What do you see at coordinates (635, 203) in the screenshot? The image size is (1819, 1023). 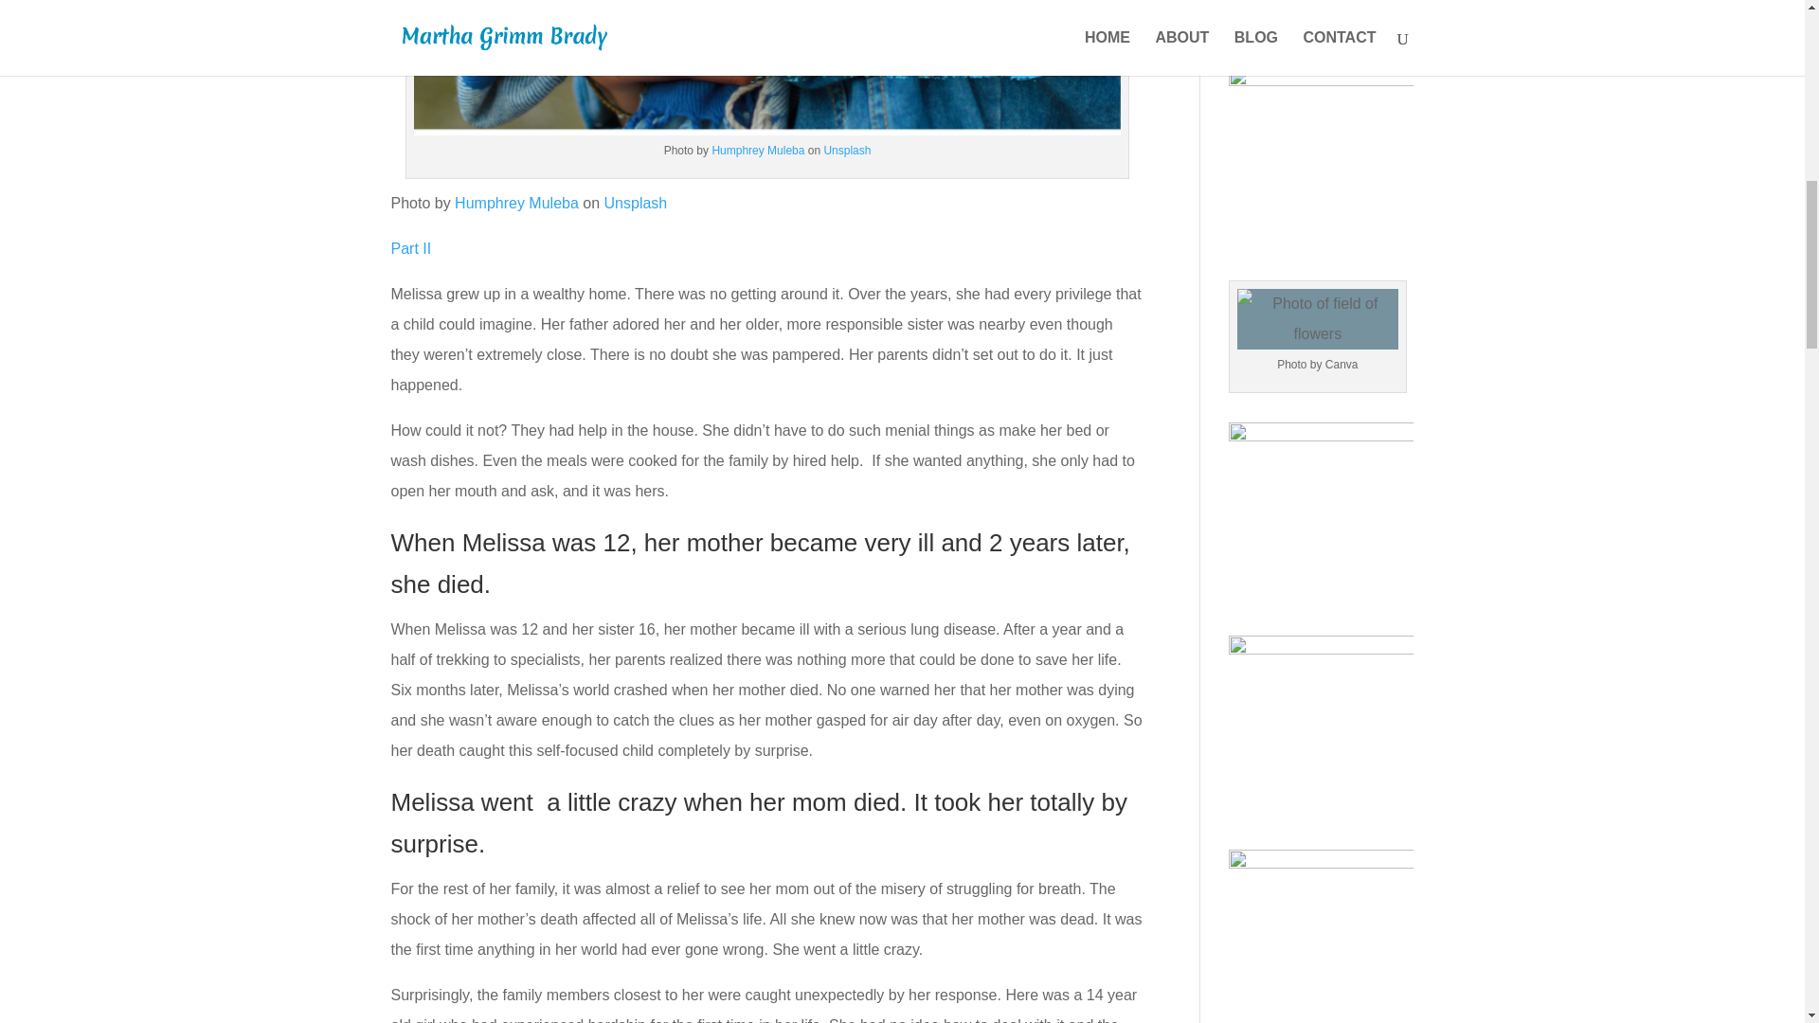 I see `Unsplash` at bounding box center [635, 203].